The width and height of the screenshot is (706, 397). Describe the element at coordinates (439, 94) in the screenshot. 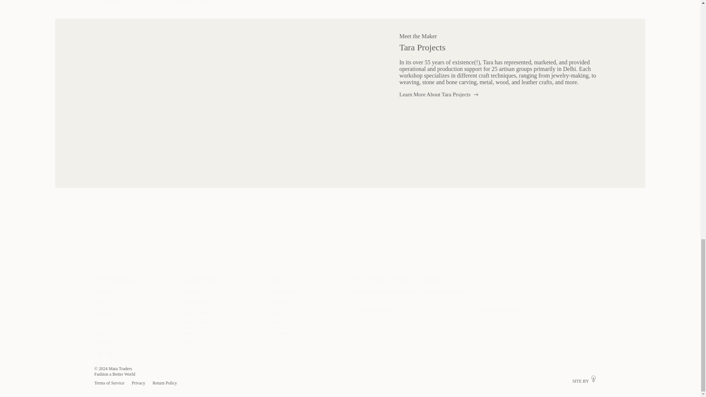

I see `Learn More About Tara Projects` at that location.